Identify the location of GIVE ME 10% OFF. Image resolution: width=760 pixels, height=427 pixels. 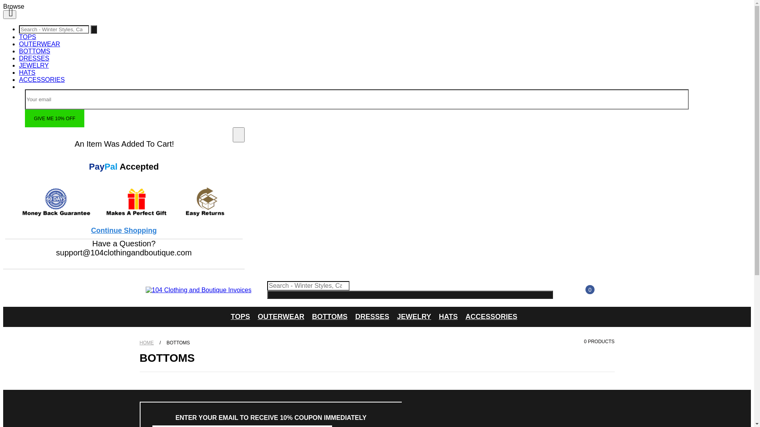
(55, 119).